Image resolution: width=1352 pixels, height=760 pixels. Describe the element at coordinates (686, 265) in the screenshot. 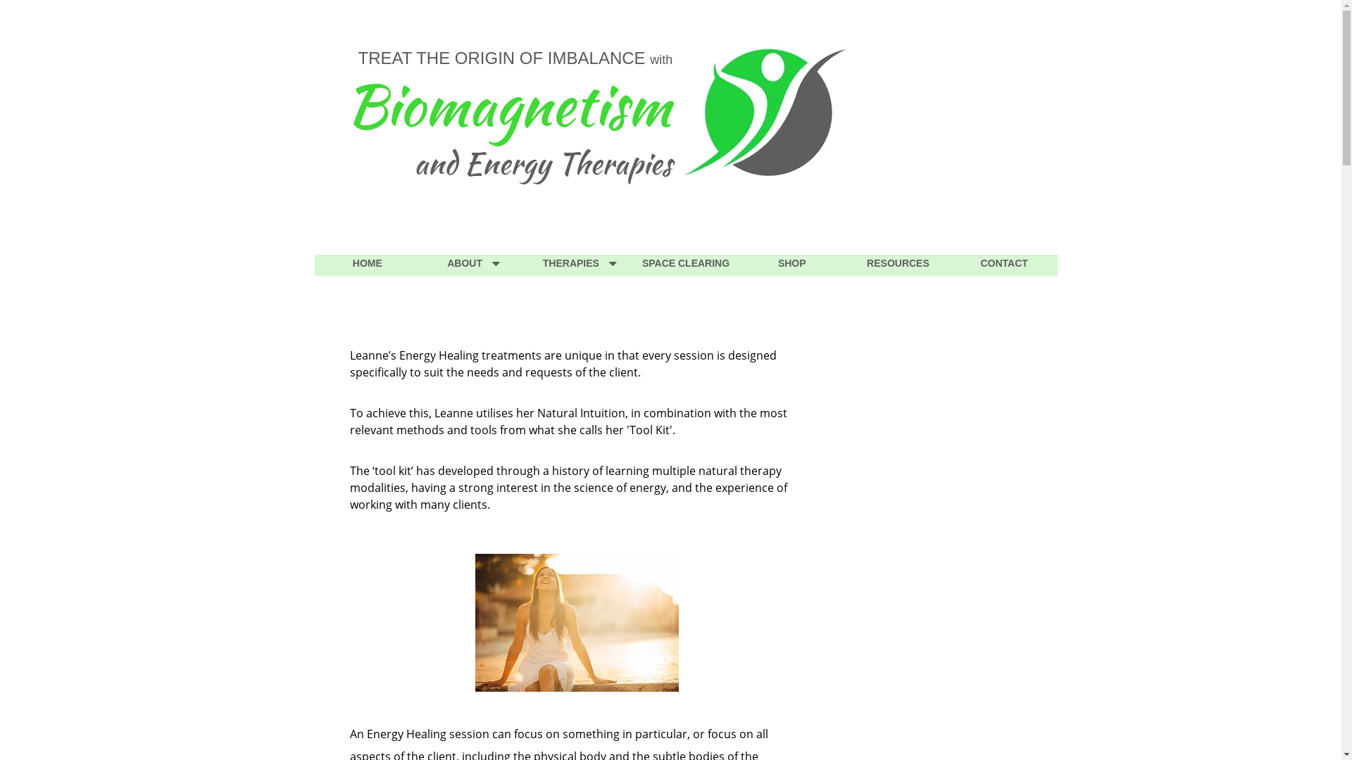

I see `SPACE CLEARING` at that location.